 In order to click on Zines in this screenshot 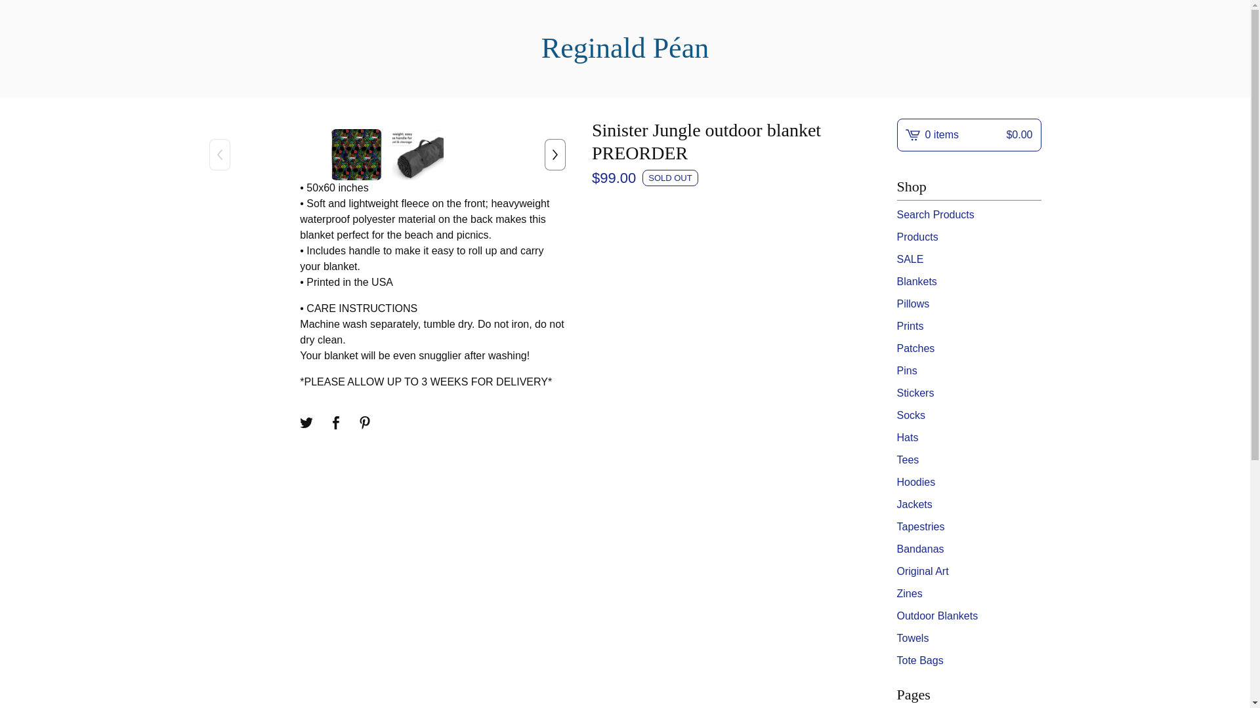, I will do `click(968, 594)`.